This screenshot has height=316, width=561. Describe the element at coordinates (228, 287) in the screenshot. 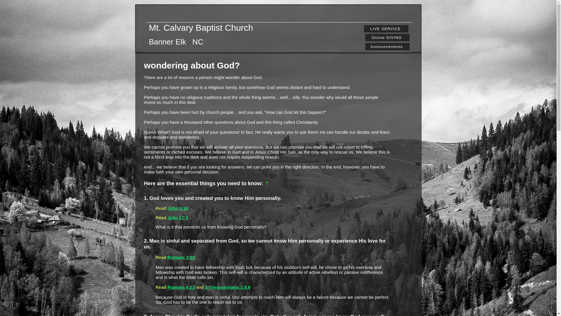

I see `2 Thessalonians 1:8,9` at that location.